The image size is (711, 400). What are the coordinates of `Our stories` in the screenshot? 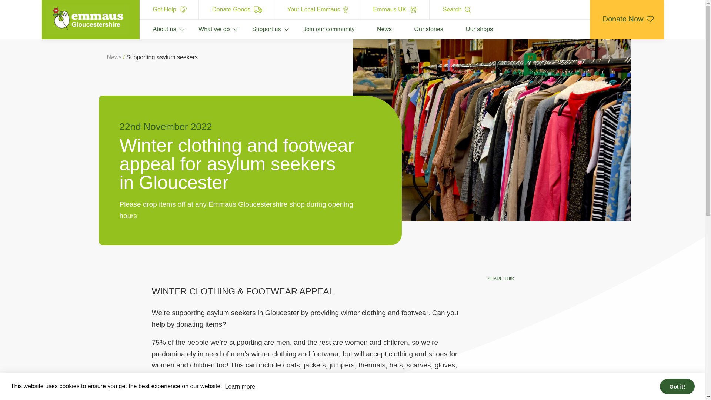 It's located at (421, 29).